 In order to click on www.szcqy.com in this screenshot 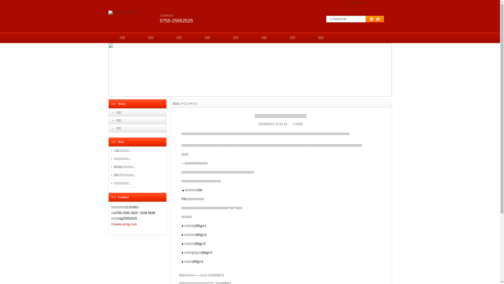, I will do `click(126, 224)`.